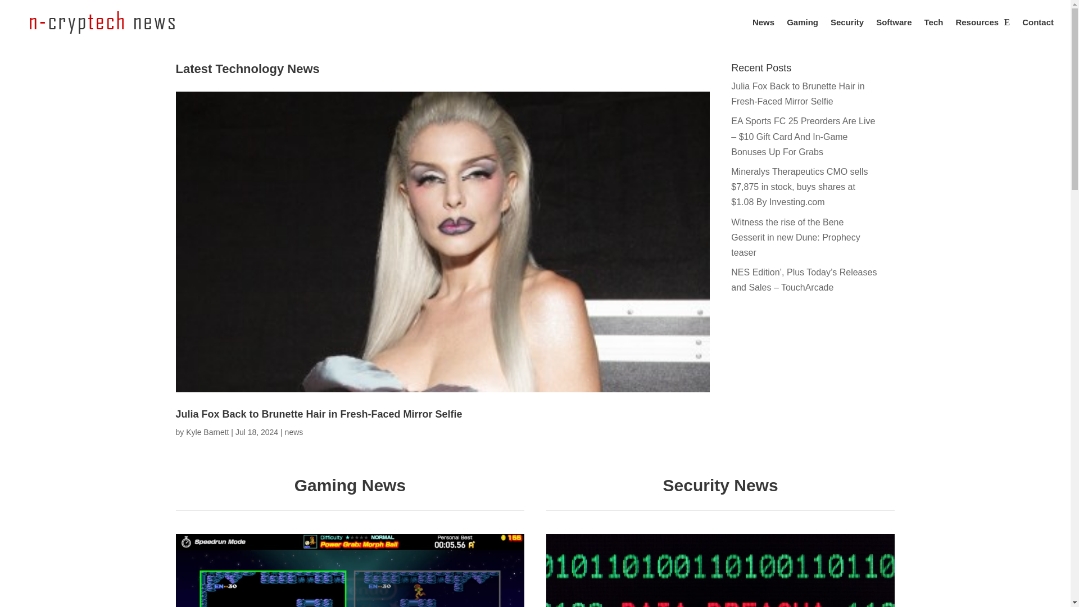 This screenshot has height=607, width=1079. I want to click on Julia Fox Back to Brunette Hair in Fresh-Faced Mirror Selfie, so click(318, 414).